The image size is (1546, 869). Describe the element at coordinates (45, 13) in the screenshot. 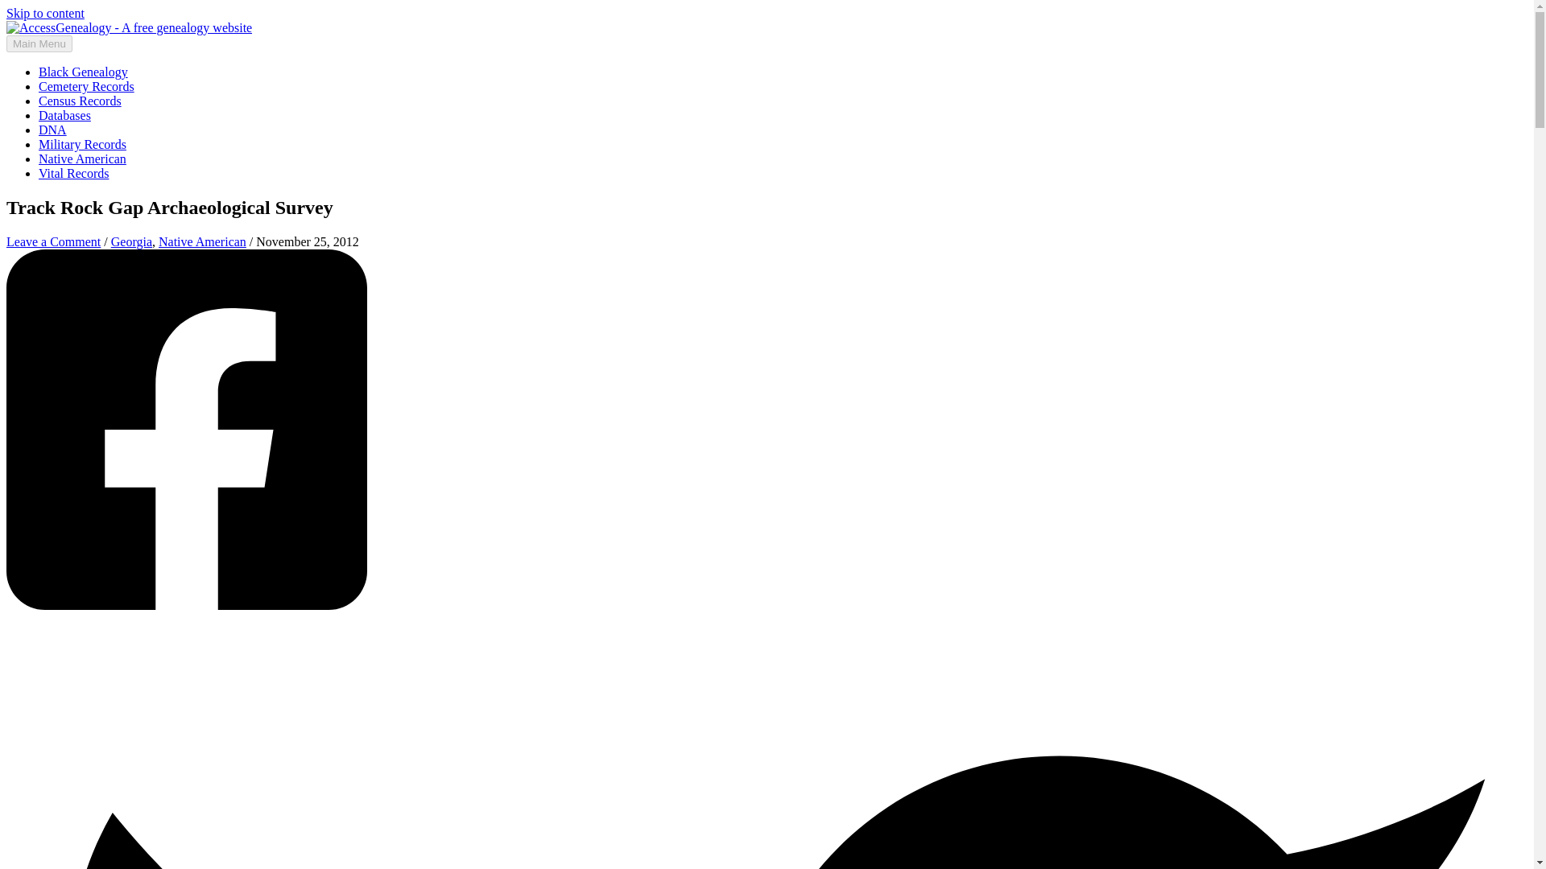

I see `Skip to content` at that location.